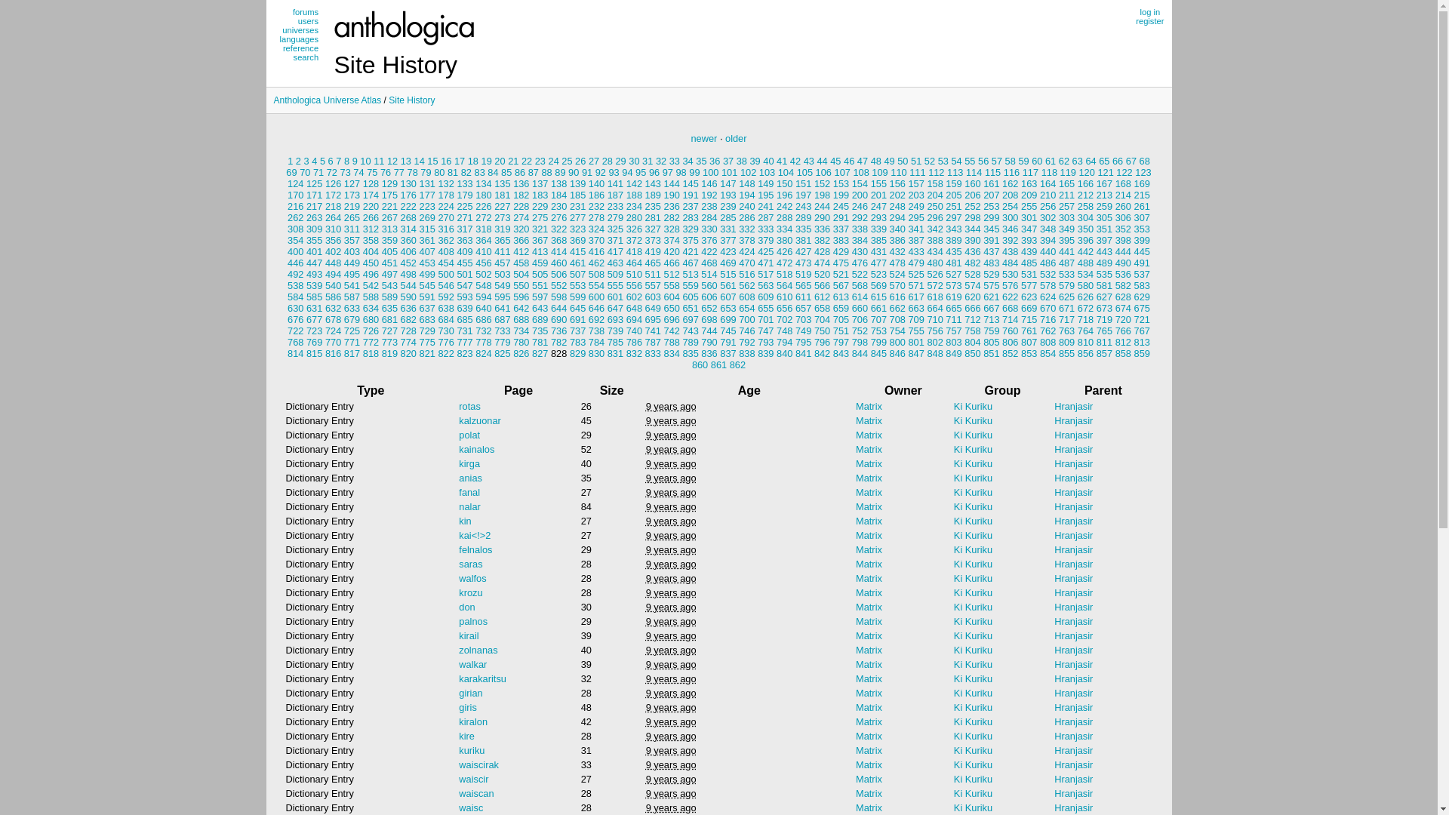 Image resolution: width=1449 pixels, height=815 pixels. I want to click on 41, so click(782, 161).